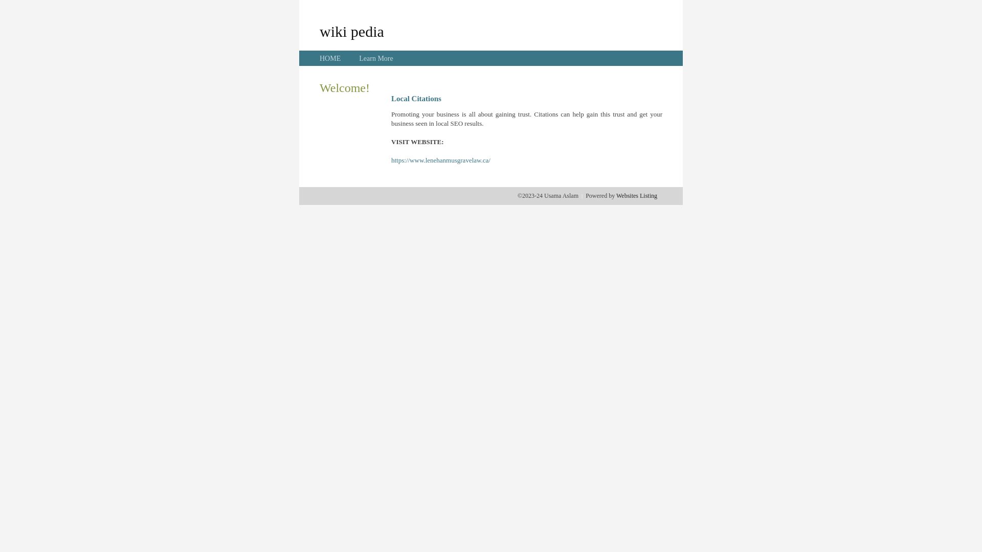 The width and height of the screenshot is (982, 552). I want to click on HOME, so click(330, 58).